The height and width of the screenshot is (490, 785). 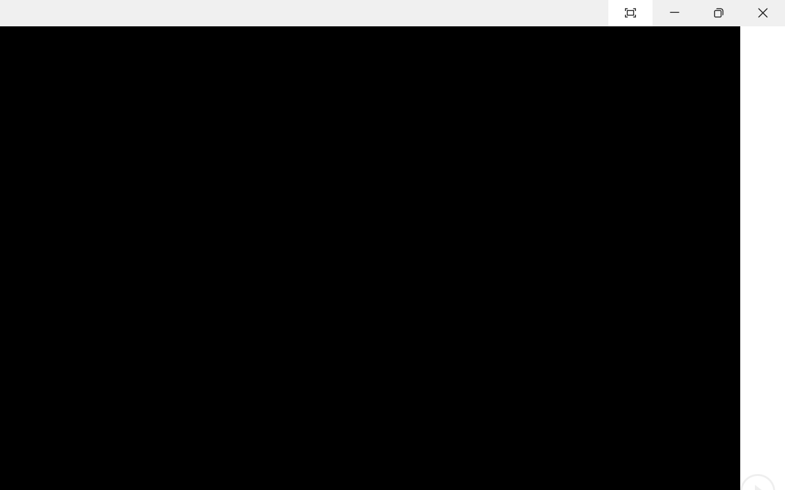 What do you see at coordinates (661, 304) in the screenshot?
I see `2406.12373v2.pdf` at bounding box center [661, 304].